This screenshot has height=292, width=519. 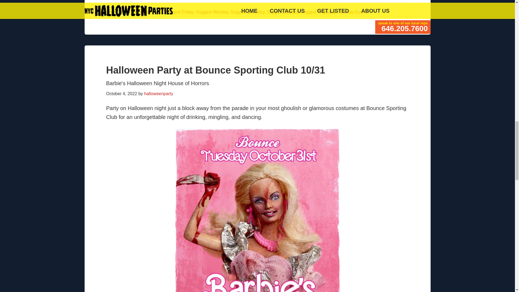 What do you see at coordinates (353, 12) in the screenshot?
I see `Tuesday Events` at bounding box center [353, 12].